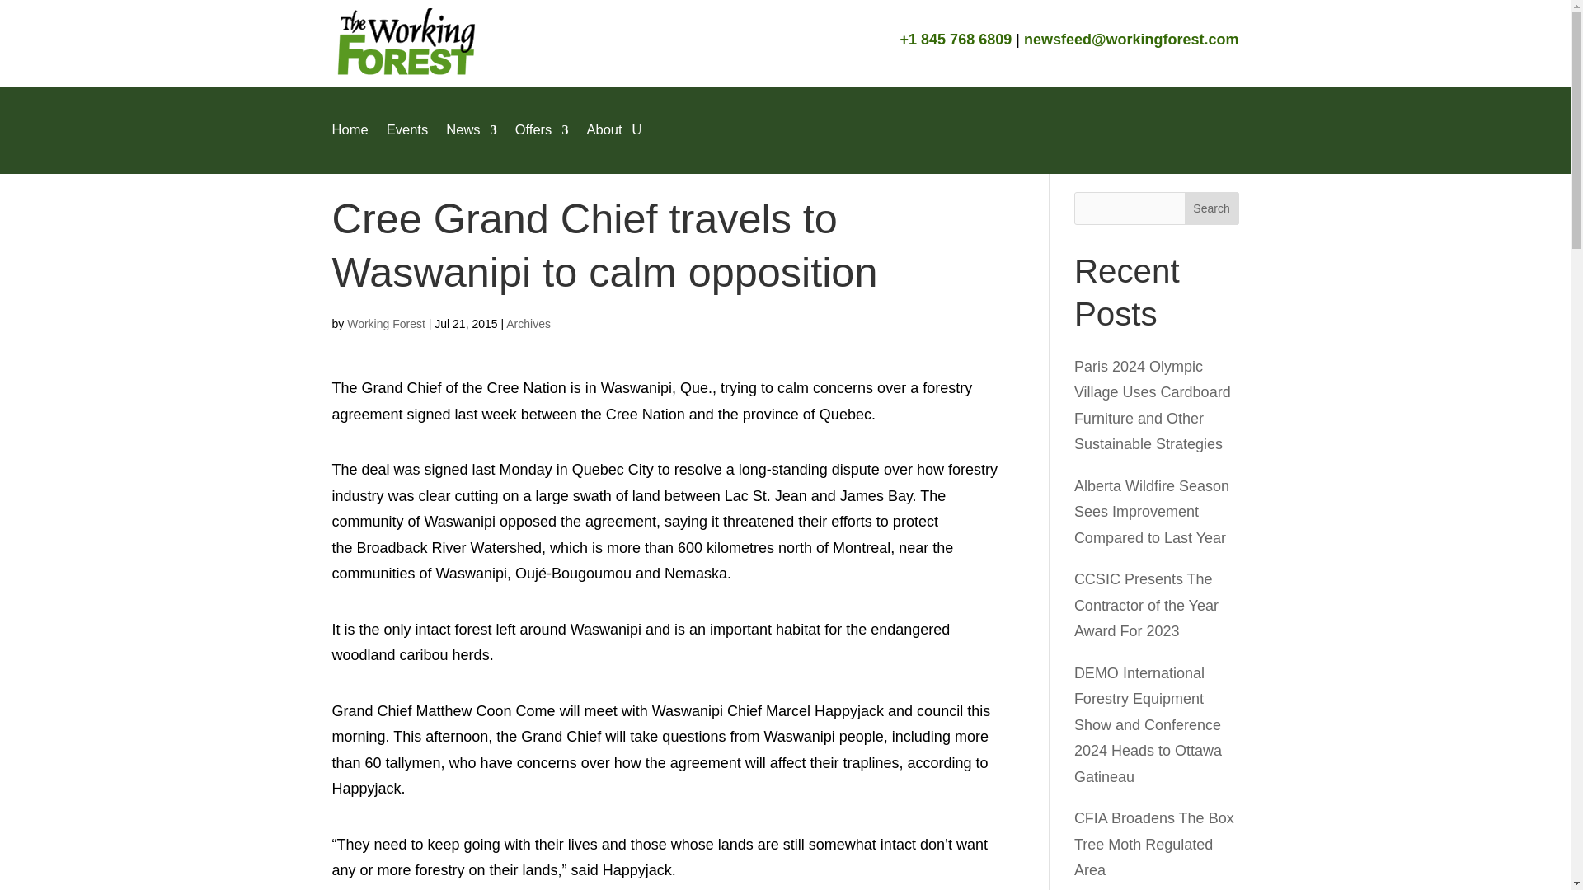  What do you see at coordinates (1212, 208) in the screenshot?
I see `Search` at bounding box center [1212, 208].